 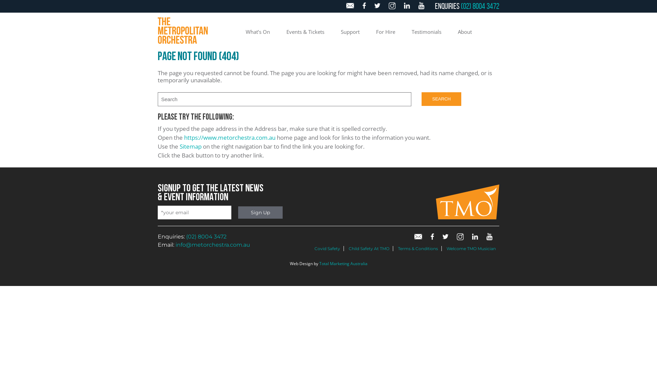 I want to click on Events & Tickets, so click(x=305, y=33).